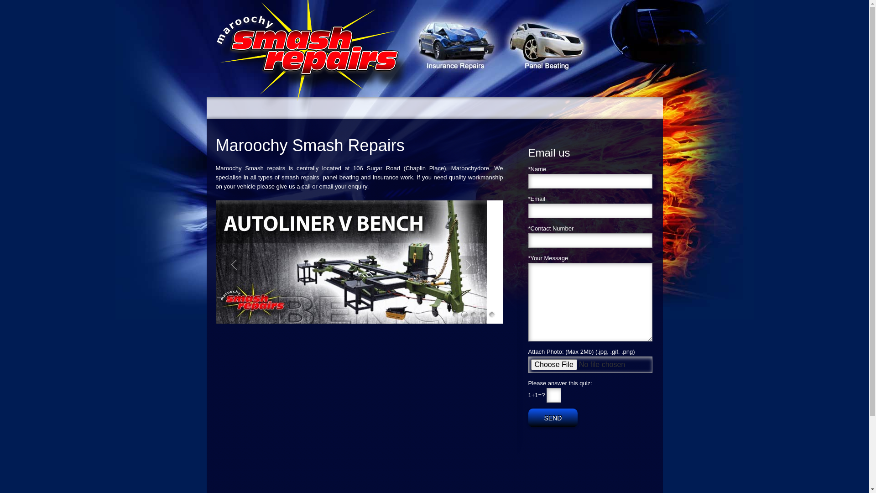 Image resolution: width=876 pixels, height=493 pixels. Describe the element at coordinates (455, 315) in the screenshot. I see `1` at that location.